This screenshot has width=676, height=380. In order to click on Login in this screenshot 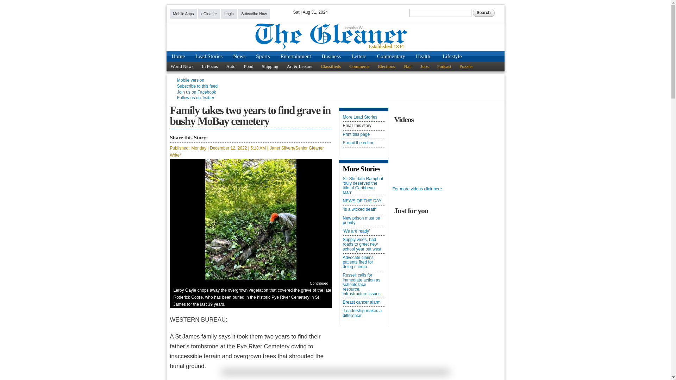, I will do `click(229, 13)`.